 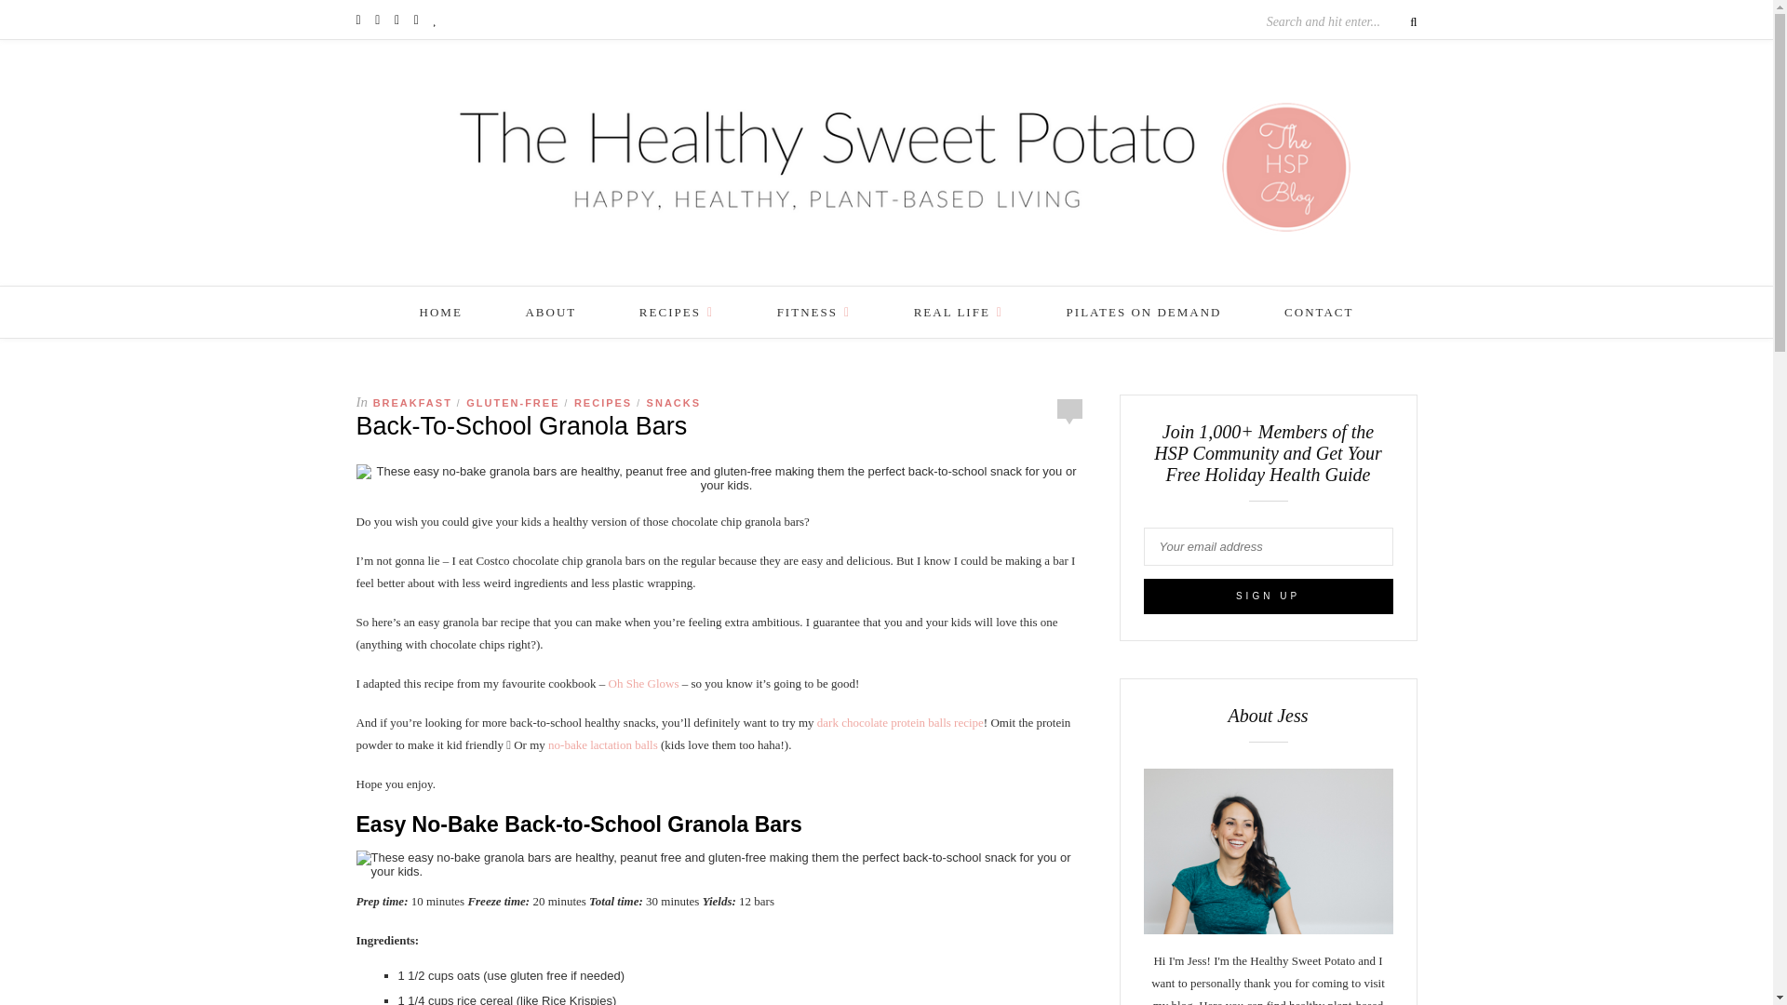 What do you see at coordinates (550, 311) in the screenshot?
I see `ABOUT` at bounding box center [550, 311].